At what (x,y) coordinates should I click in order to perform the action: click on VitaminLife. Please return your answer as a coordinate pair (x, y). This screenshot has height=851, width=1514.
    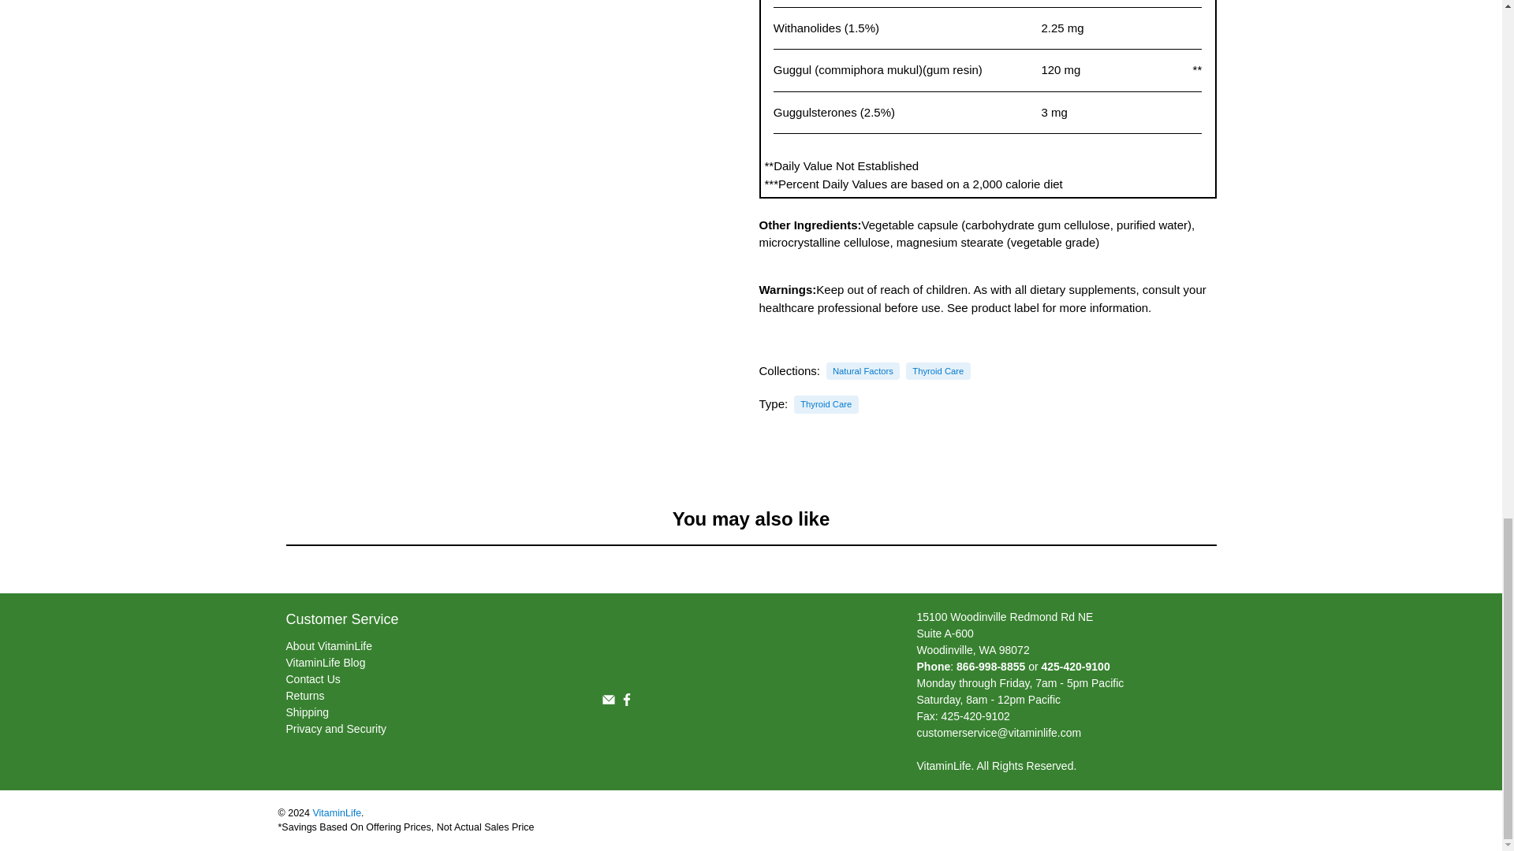
    Looking at the image, I should click on (721, 643).